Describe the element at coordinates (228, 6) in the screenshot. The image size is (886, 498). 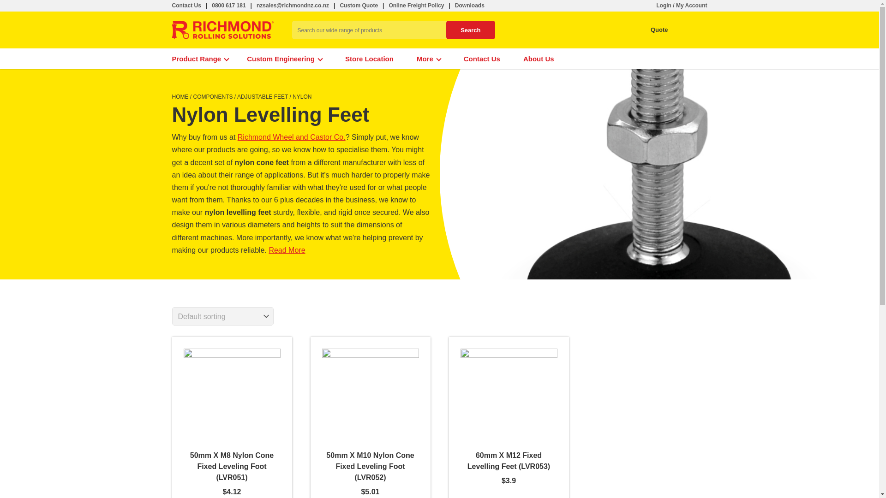
I see `0800 617 181` at that location.